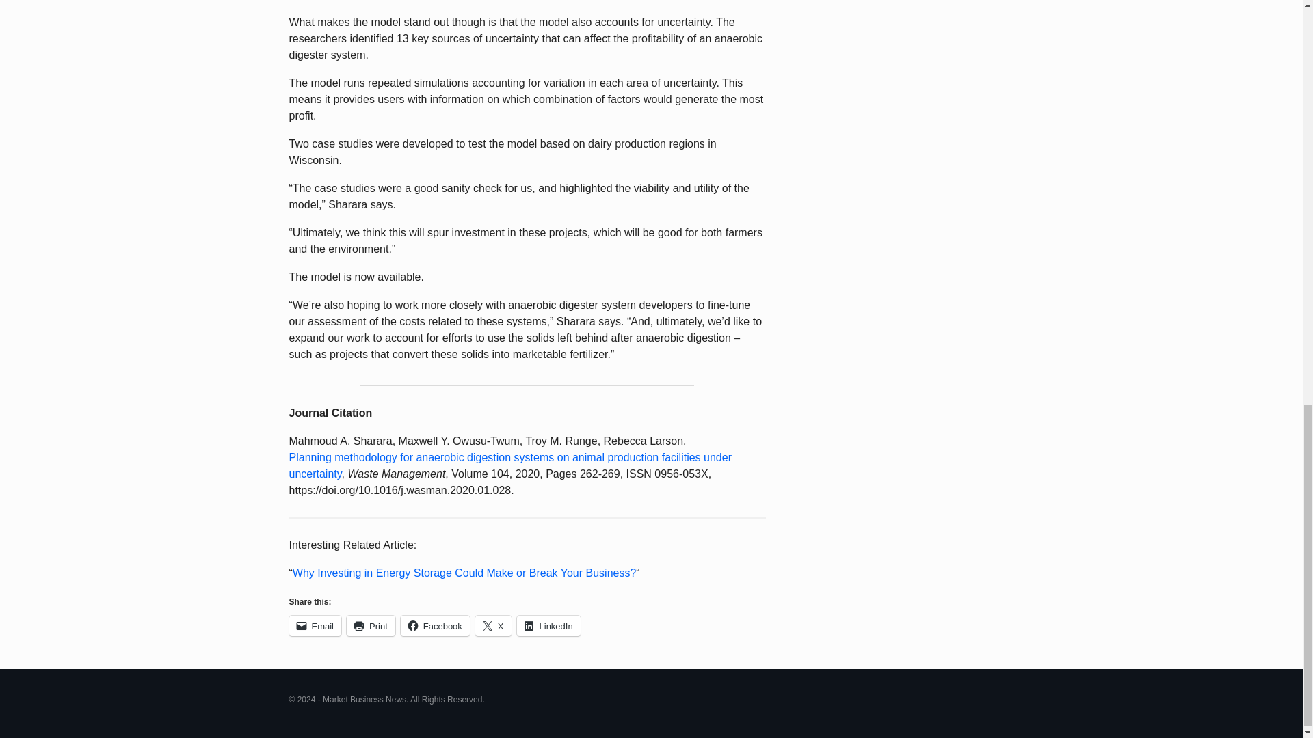 Image resolution: width=1313 pixels, height=738 pixels. I want to click on LinkedIn, so click(548, 625).